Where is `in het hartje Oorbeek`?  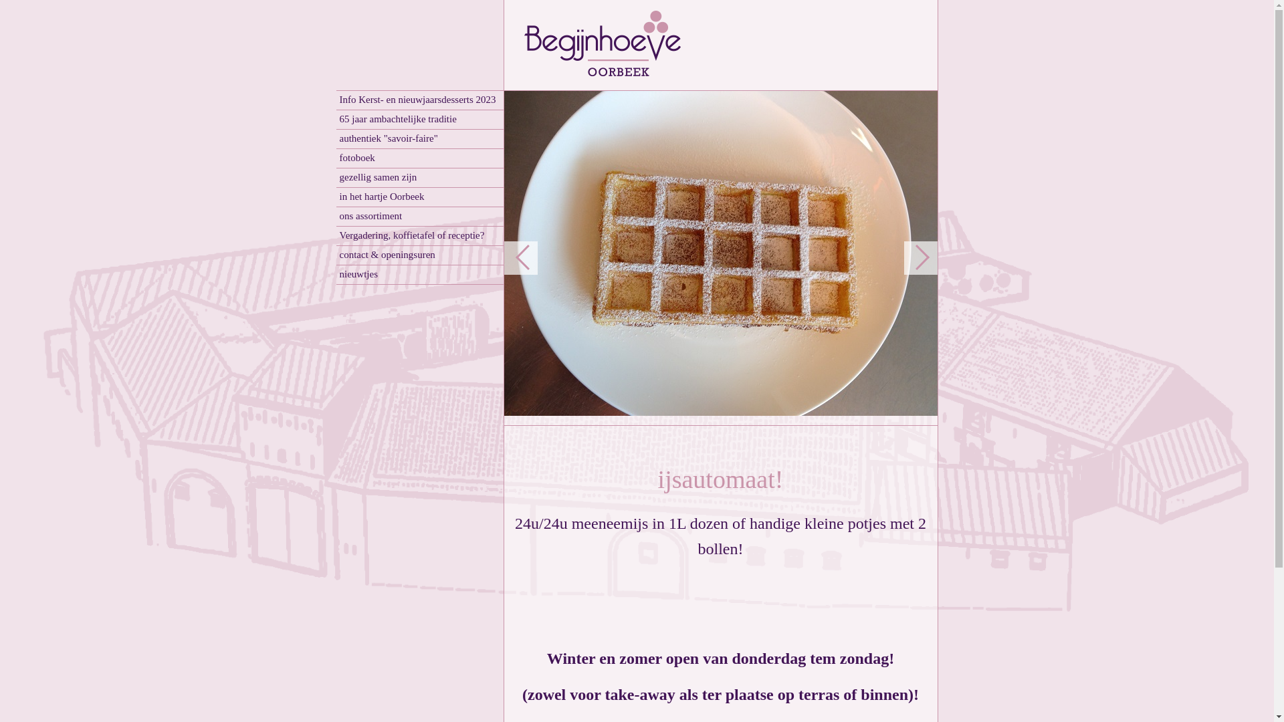 in het hartje Oorbeek is located at coordinates (419, 198).